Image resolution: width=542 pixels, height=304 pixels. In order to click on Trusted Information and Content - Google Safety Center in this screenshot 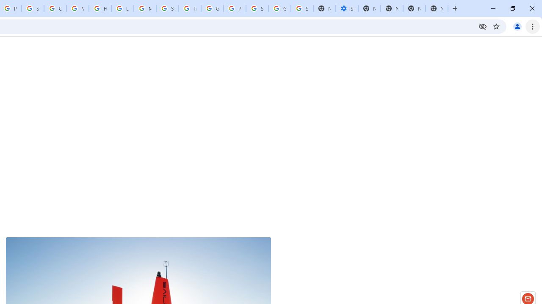, I will do `click(190, 8)`.